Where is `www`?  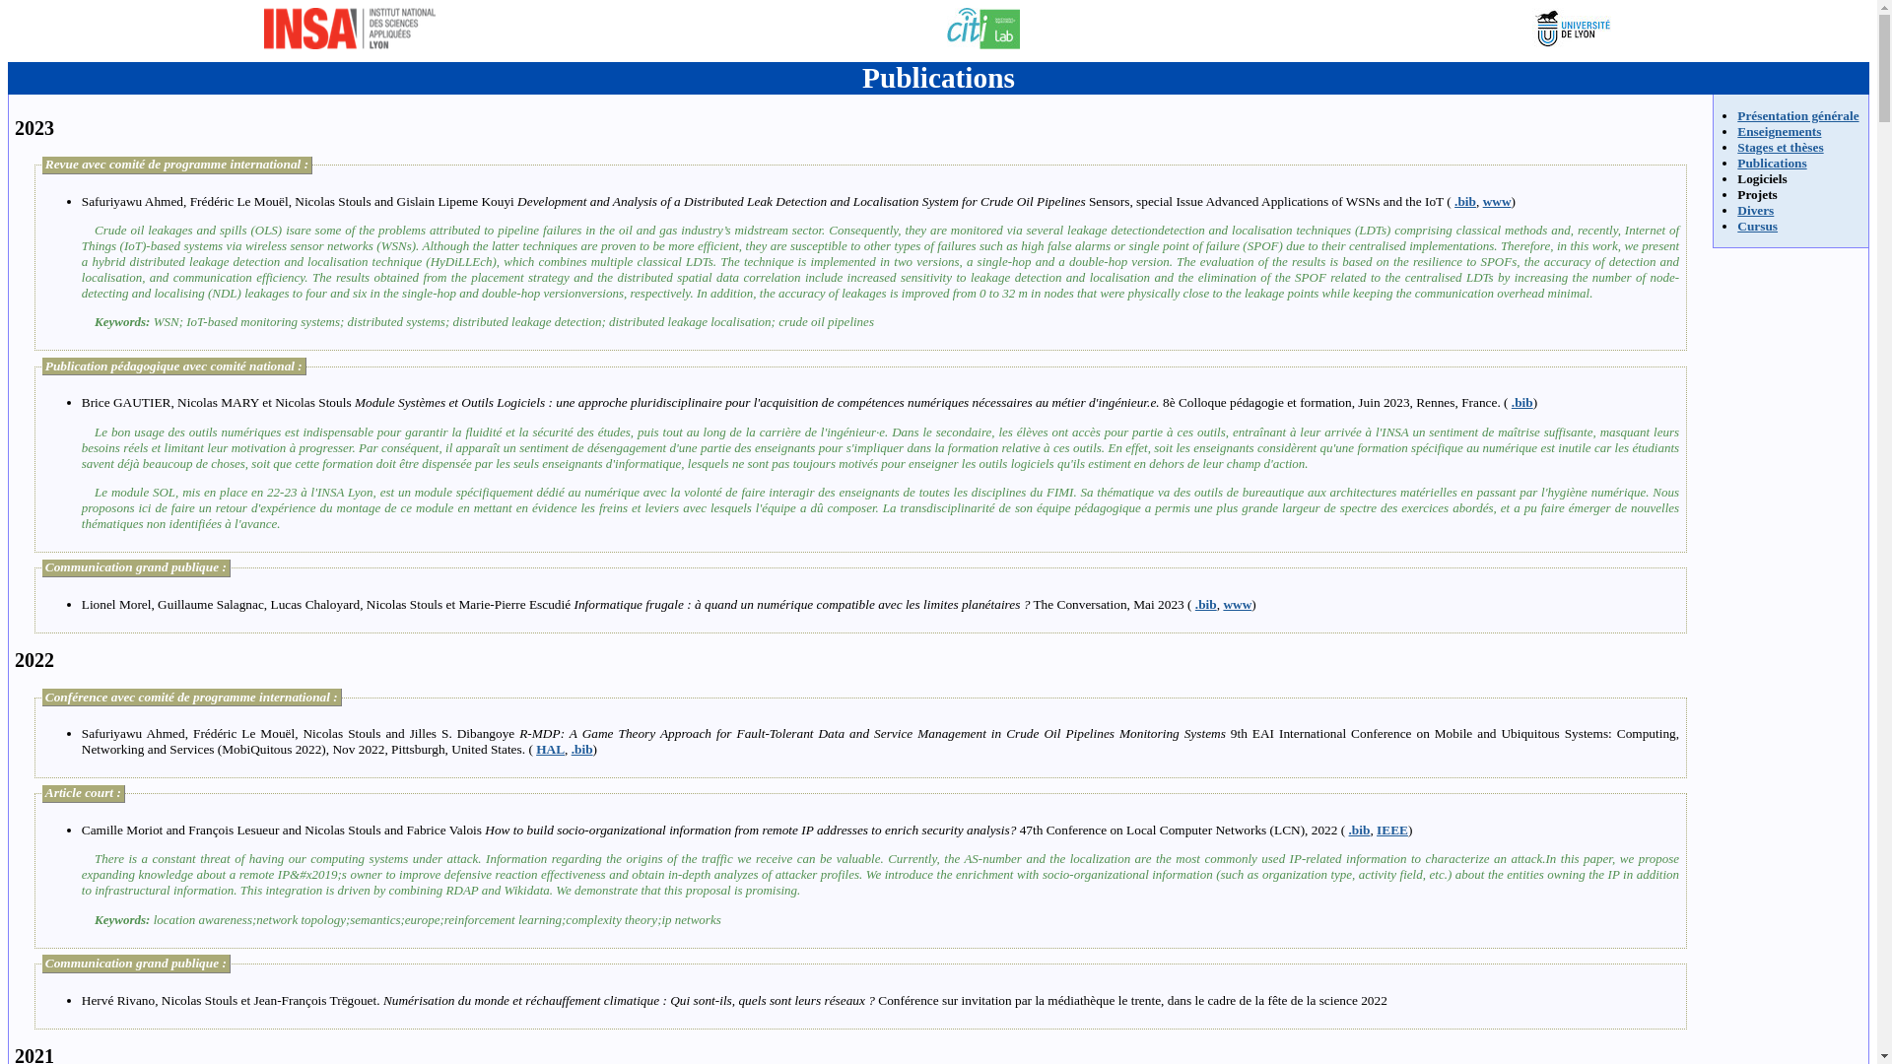
www is located at coordinates (1498, 201).